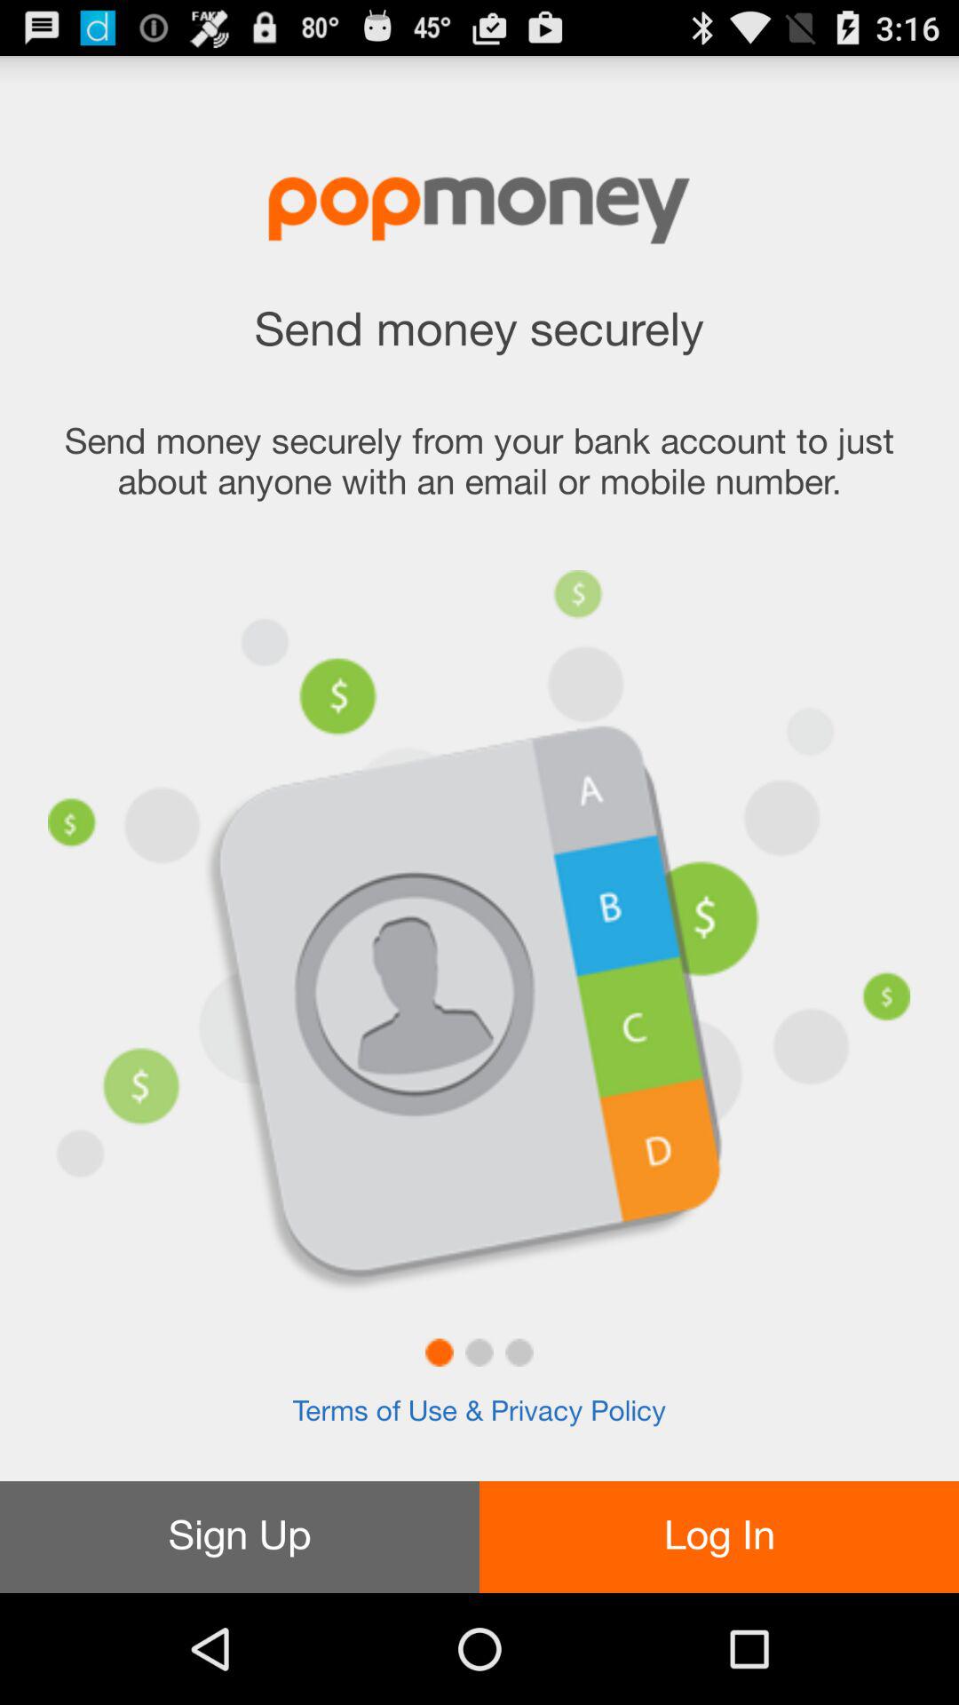 The height and width of the screenshot is (1705, 959). Describe the element at coordinates (240, 1536) in the screenshot. I see `press item below the terms of use` at that location.